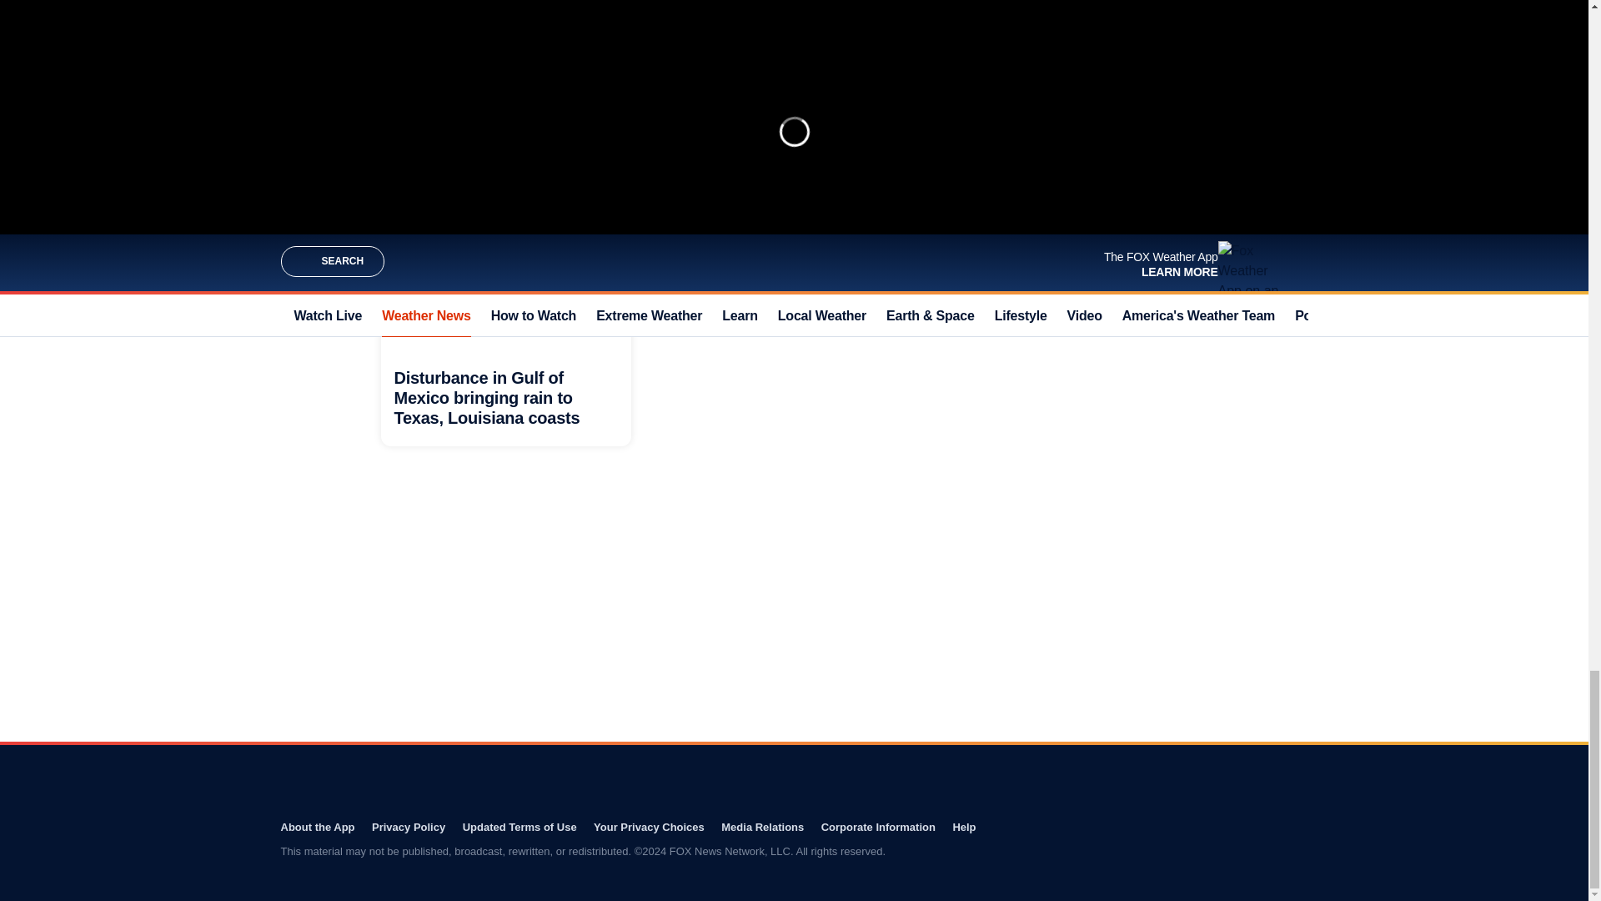  What do you see at coordinates (769, 245) in the screenshot?
I see `FLORIDA` at bounding box center [769, 245].